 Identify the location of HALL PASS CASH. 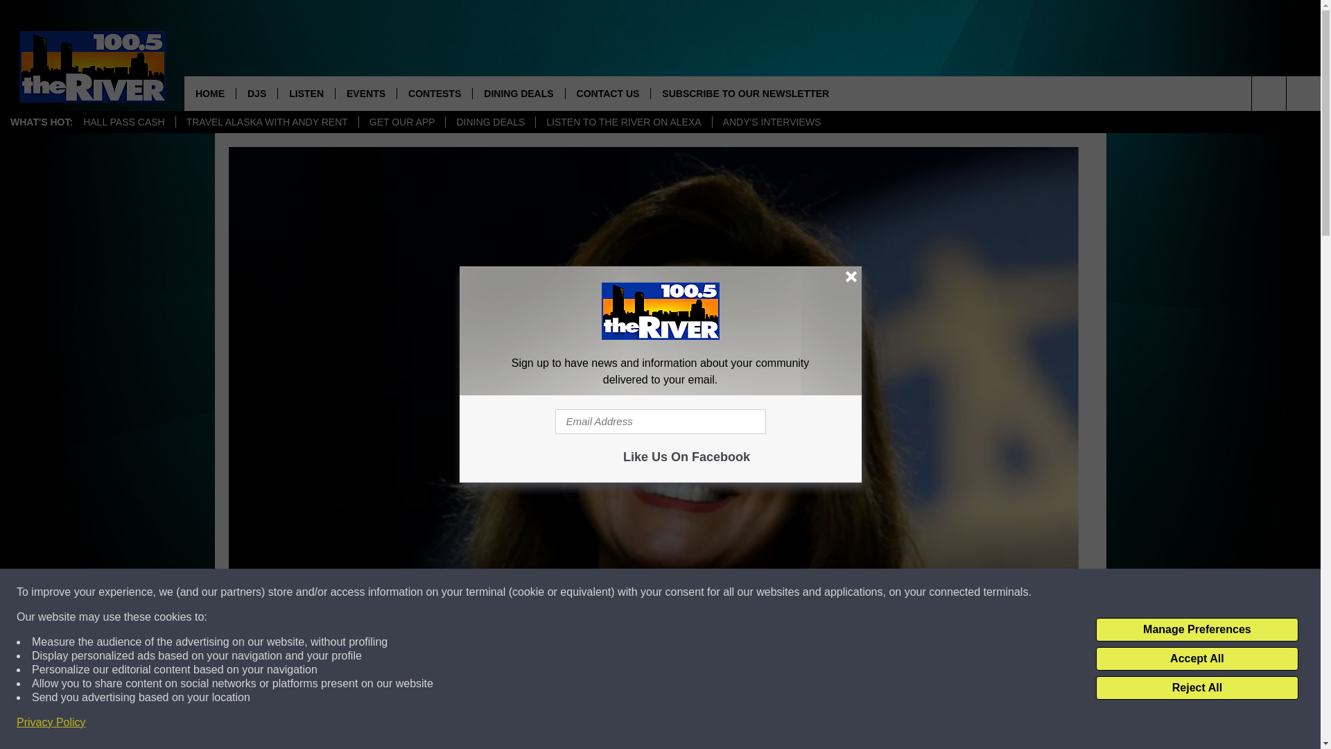
(124, 122).